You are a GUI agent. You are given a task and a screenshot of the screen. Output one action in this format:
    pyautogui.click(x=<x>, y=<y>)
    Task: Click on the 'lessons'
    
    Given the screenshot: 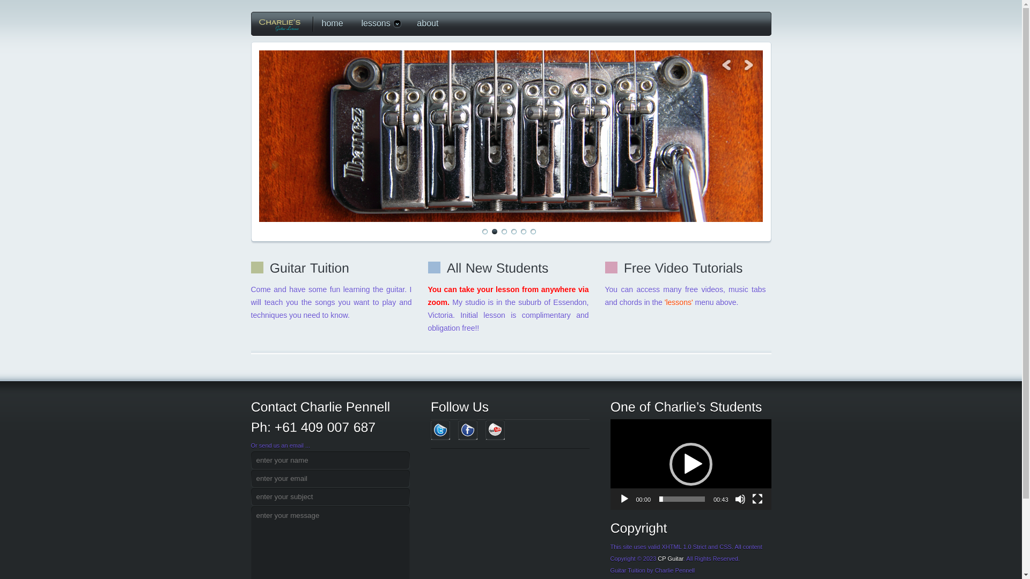 What is the action you would take?
    pyautogui.click(x=680, y=302)
    